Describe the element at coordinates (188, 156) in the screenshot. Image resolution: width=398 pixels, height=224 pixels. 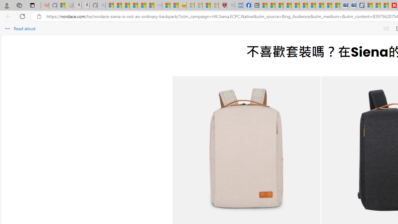
I see `Previous` at that location.